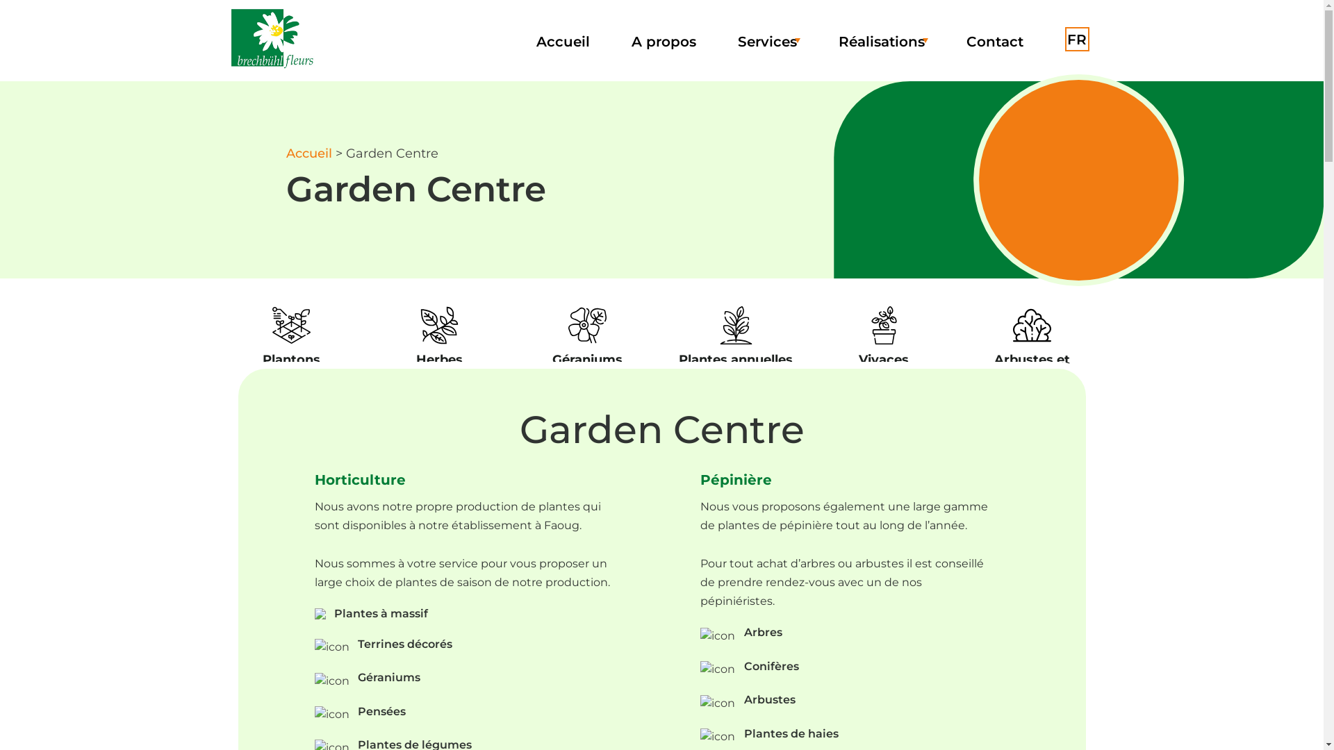 This screenshot has height=750, width=1334. Describe the element at coordinates (994, 42) in the screenshot. I see `Contact` at that location.